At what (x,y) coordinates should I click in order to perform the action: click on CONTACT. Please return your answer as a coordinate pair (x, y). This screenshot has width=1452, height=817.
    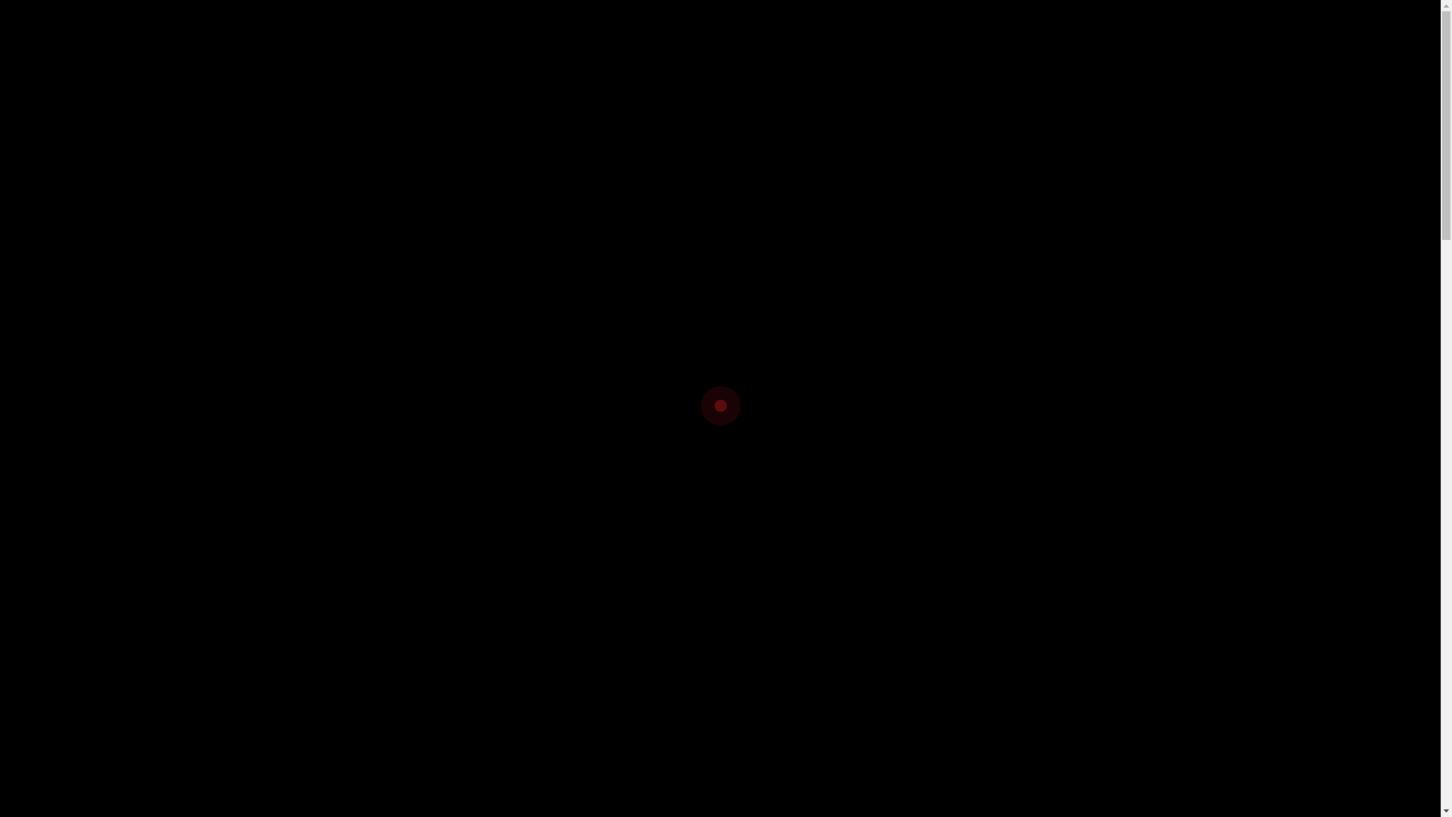
    Looking at the image, I should click on (965, 177).